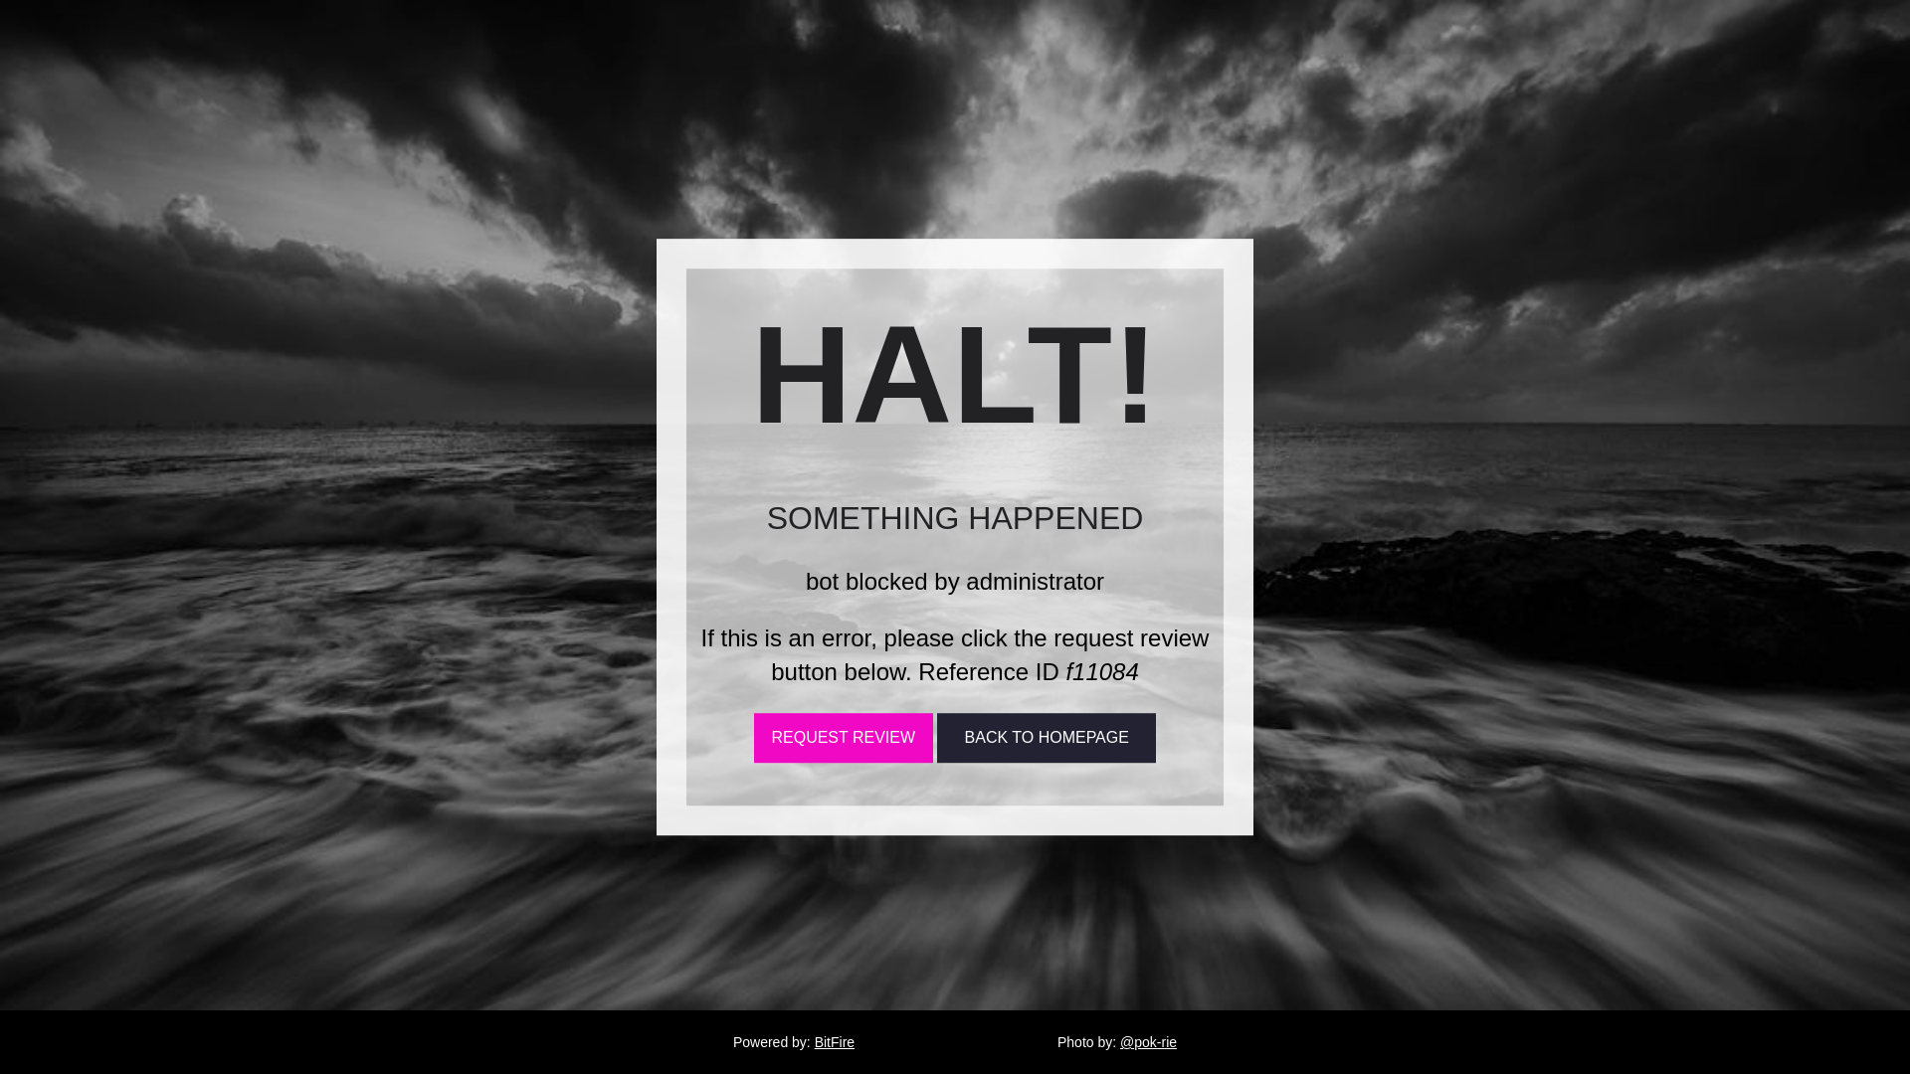 The height and width of the screenshot is (1074, 1910). What do you see at coordinates (1047, 738) in the screenshot?
I see `BACK TO HOMEPAGE` at bounding box center [1047, 738].